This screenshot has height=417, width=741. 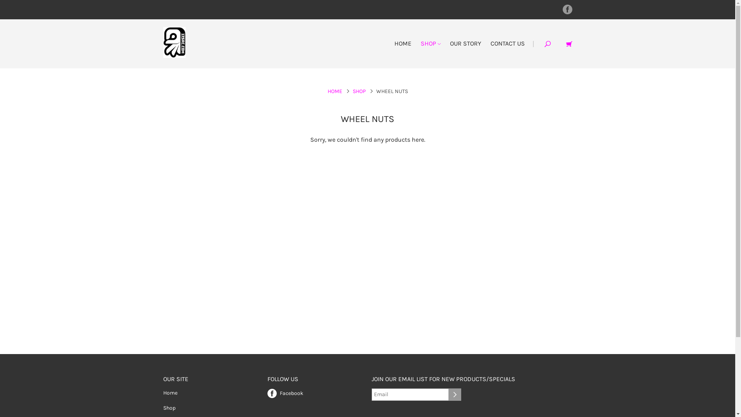 I want to click on SHOP, so click(x=431, y=43).